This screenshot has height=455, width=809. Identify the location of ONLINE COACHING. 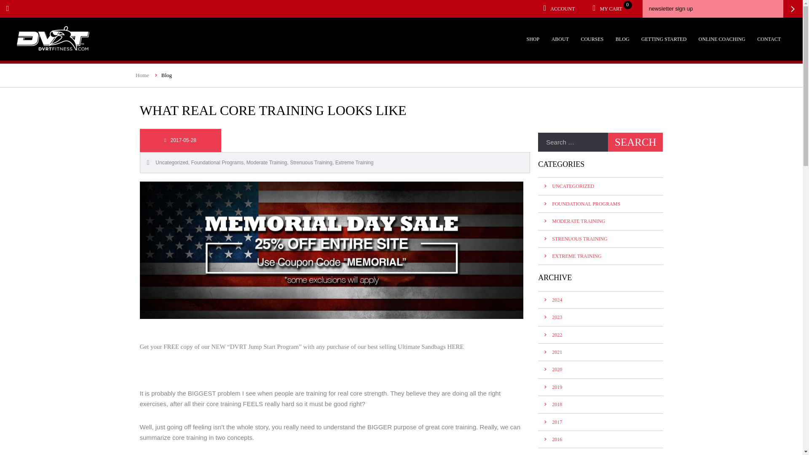
(722, 39).